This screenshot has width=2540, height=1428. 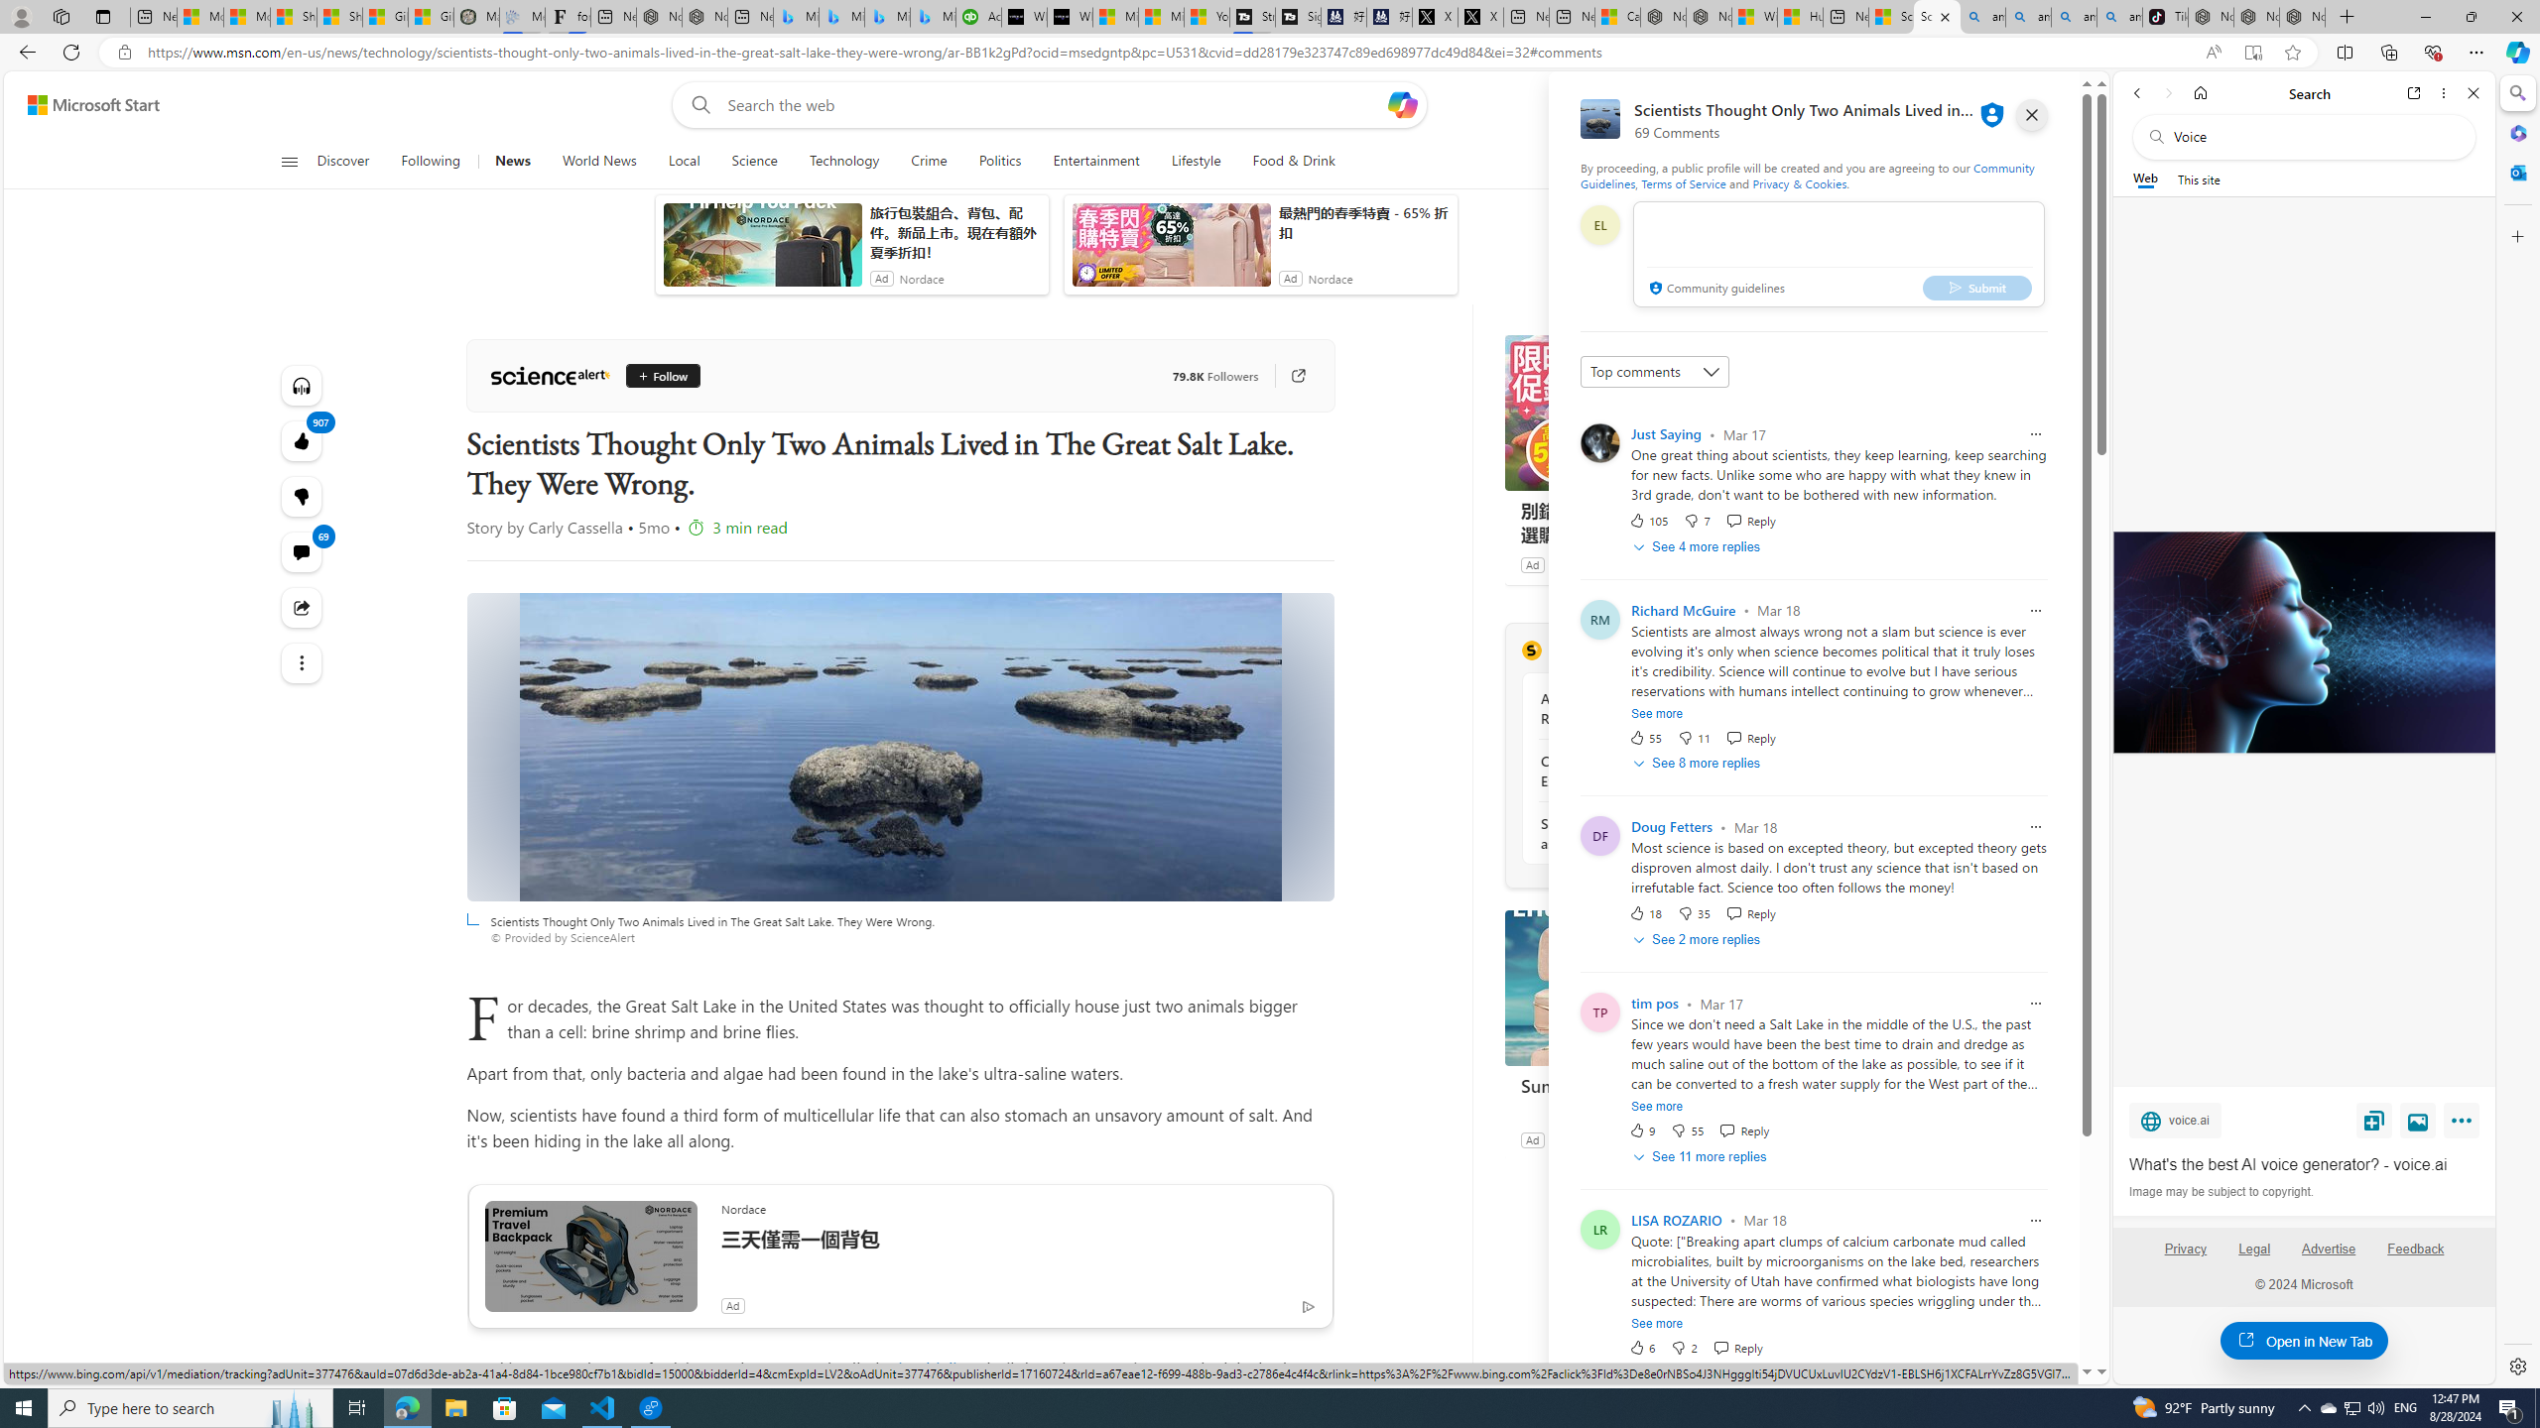 I want to click on Enter your search term, so click(x=1054, y=105).